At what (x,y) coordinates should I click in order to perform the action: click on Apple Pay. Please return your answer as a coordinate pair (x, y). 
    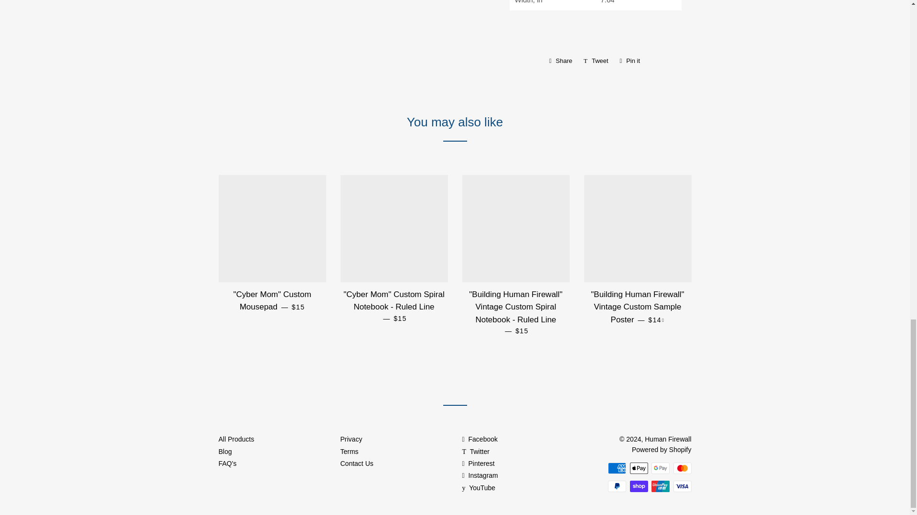
    Looking at the image, I should click on (638, 468).